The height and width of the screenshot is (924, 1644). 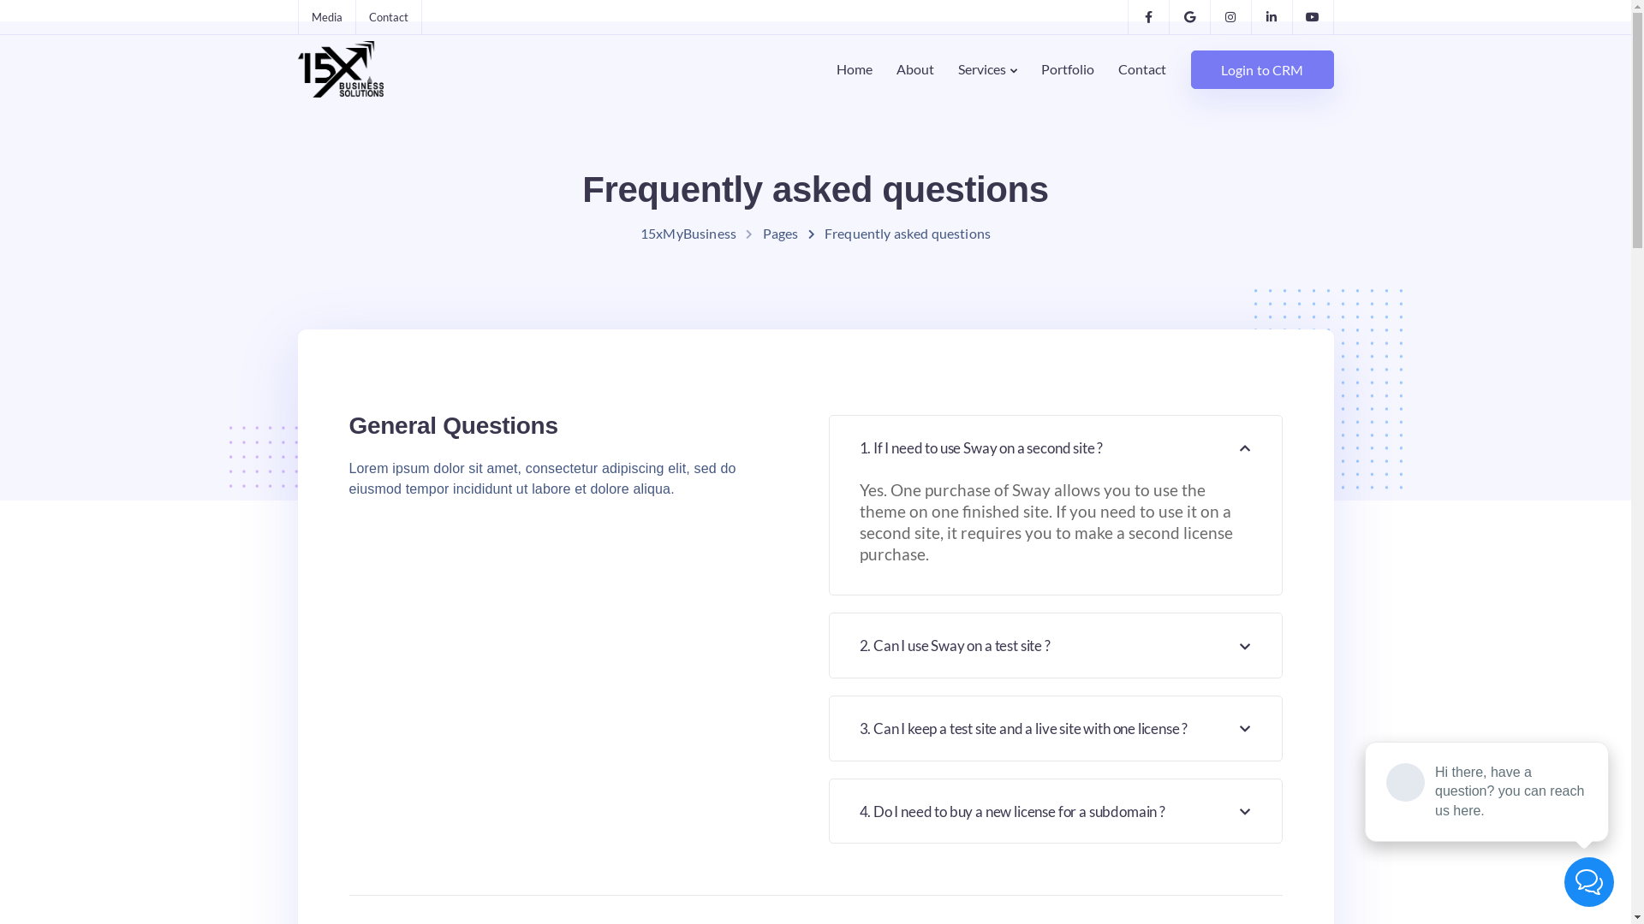 What do you see at coordinates (967, 595) in the screenshot?
I see `Automation Calculator` at bounding box center [967, 595].